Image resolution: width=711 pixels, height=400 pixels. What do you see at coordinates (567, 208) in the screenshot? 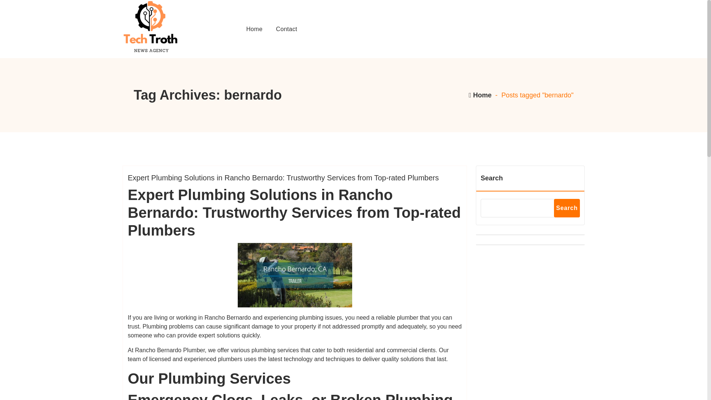
I see `Search` at bounding box center [567, 208].